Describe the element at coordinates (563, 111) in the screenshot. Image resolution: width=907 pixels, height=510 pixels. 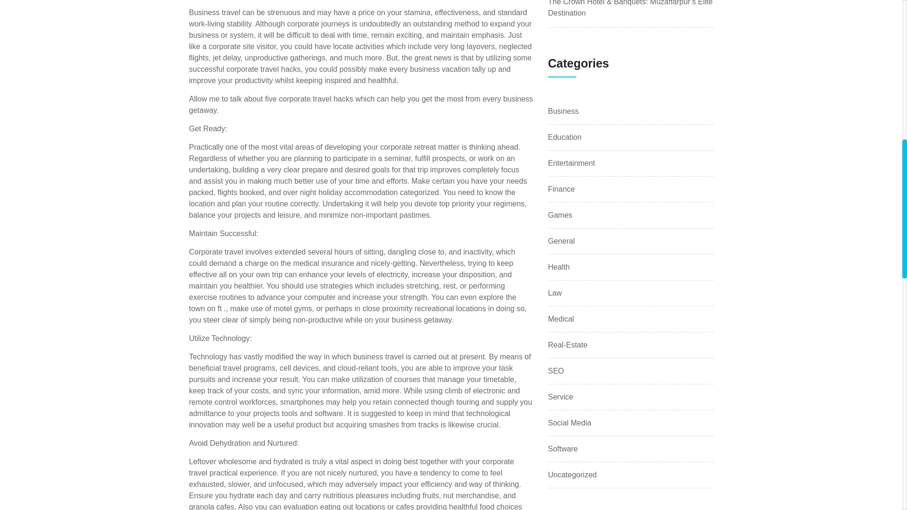
I see `Business` at that location.